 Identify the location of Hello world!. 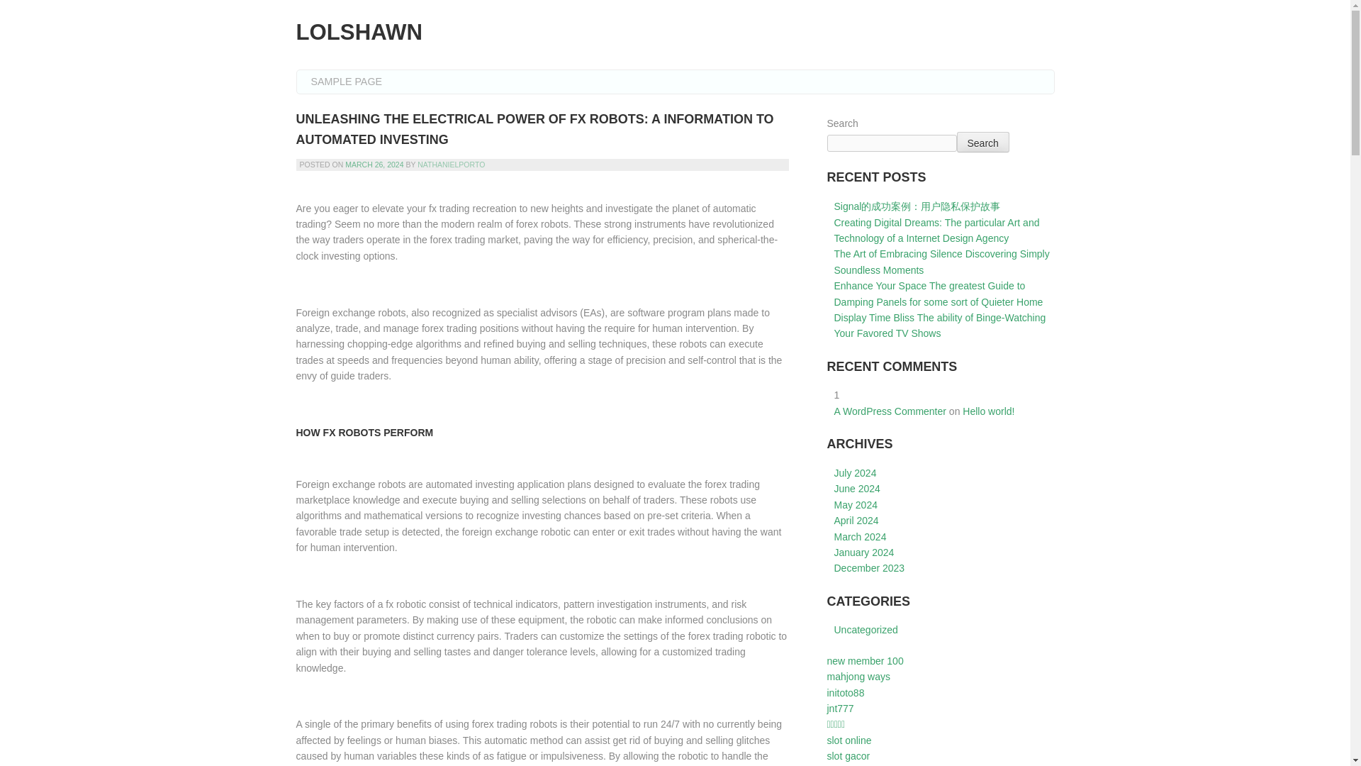
(988, 411).